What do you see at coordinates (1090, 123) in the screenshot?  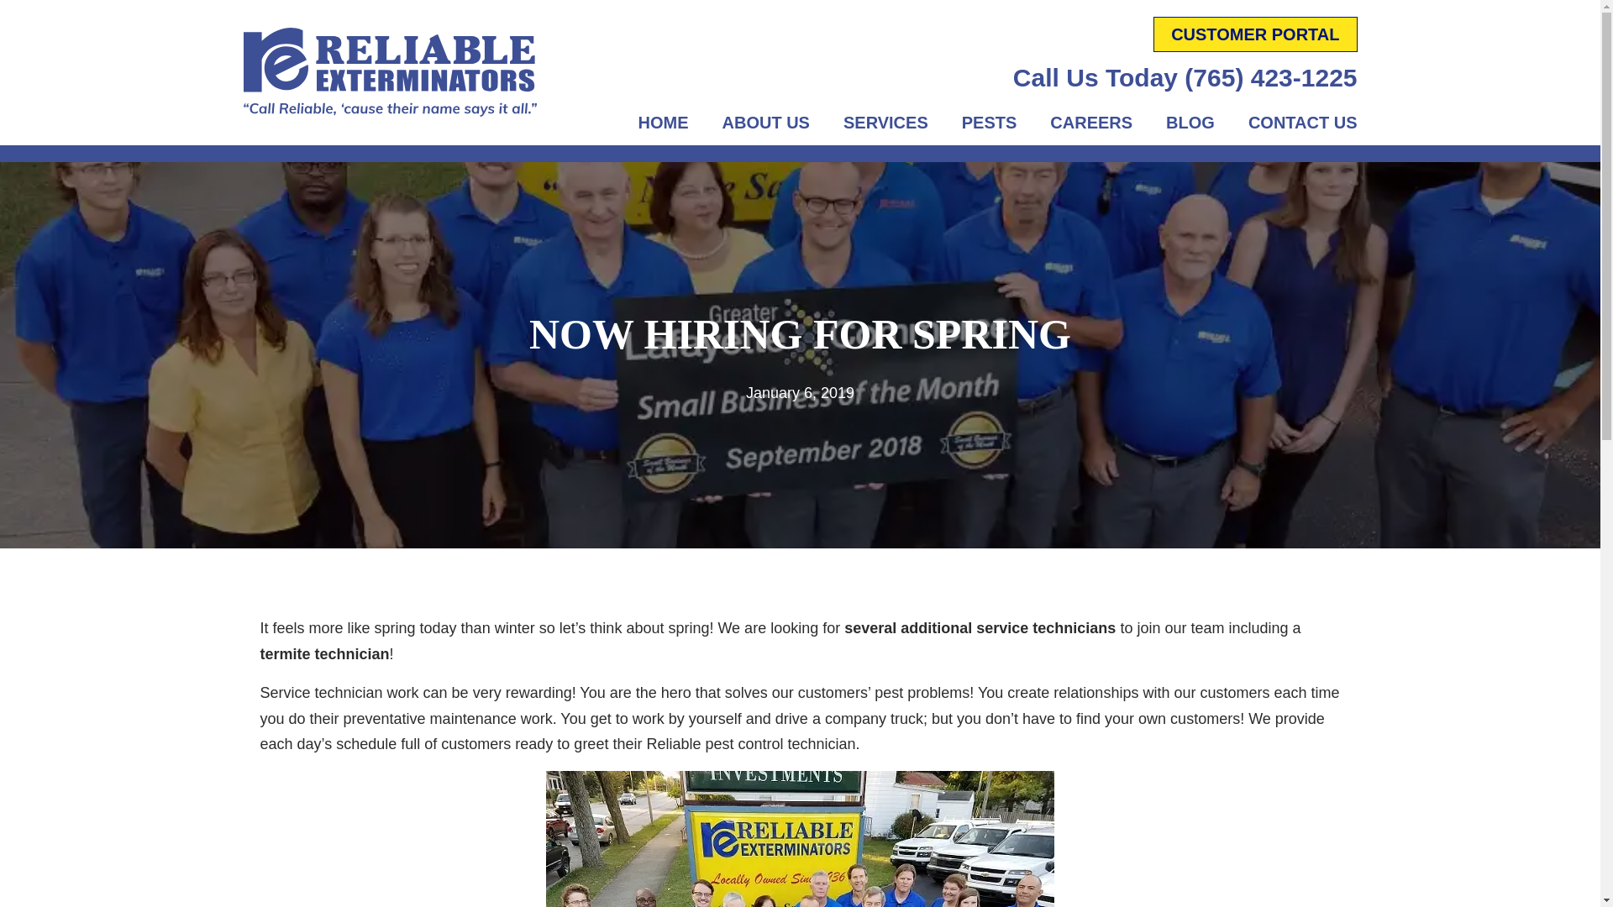 I see `CAREERS` at bounding box center [1090, 123].